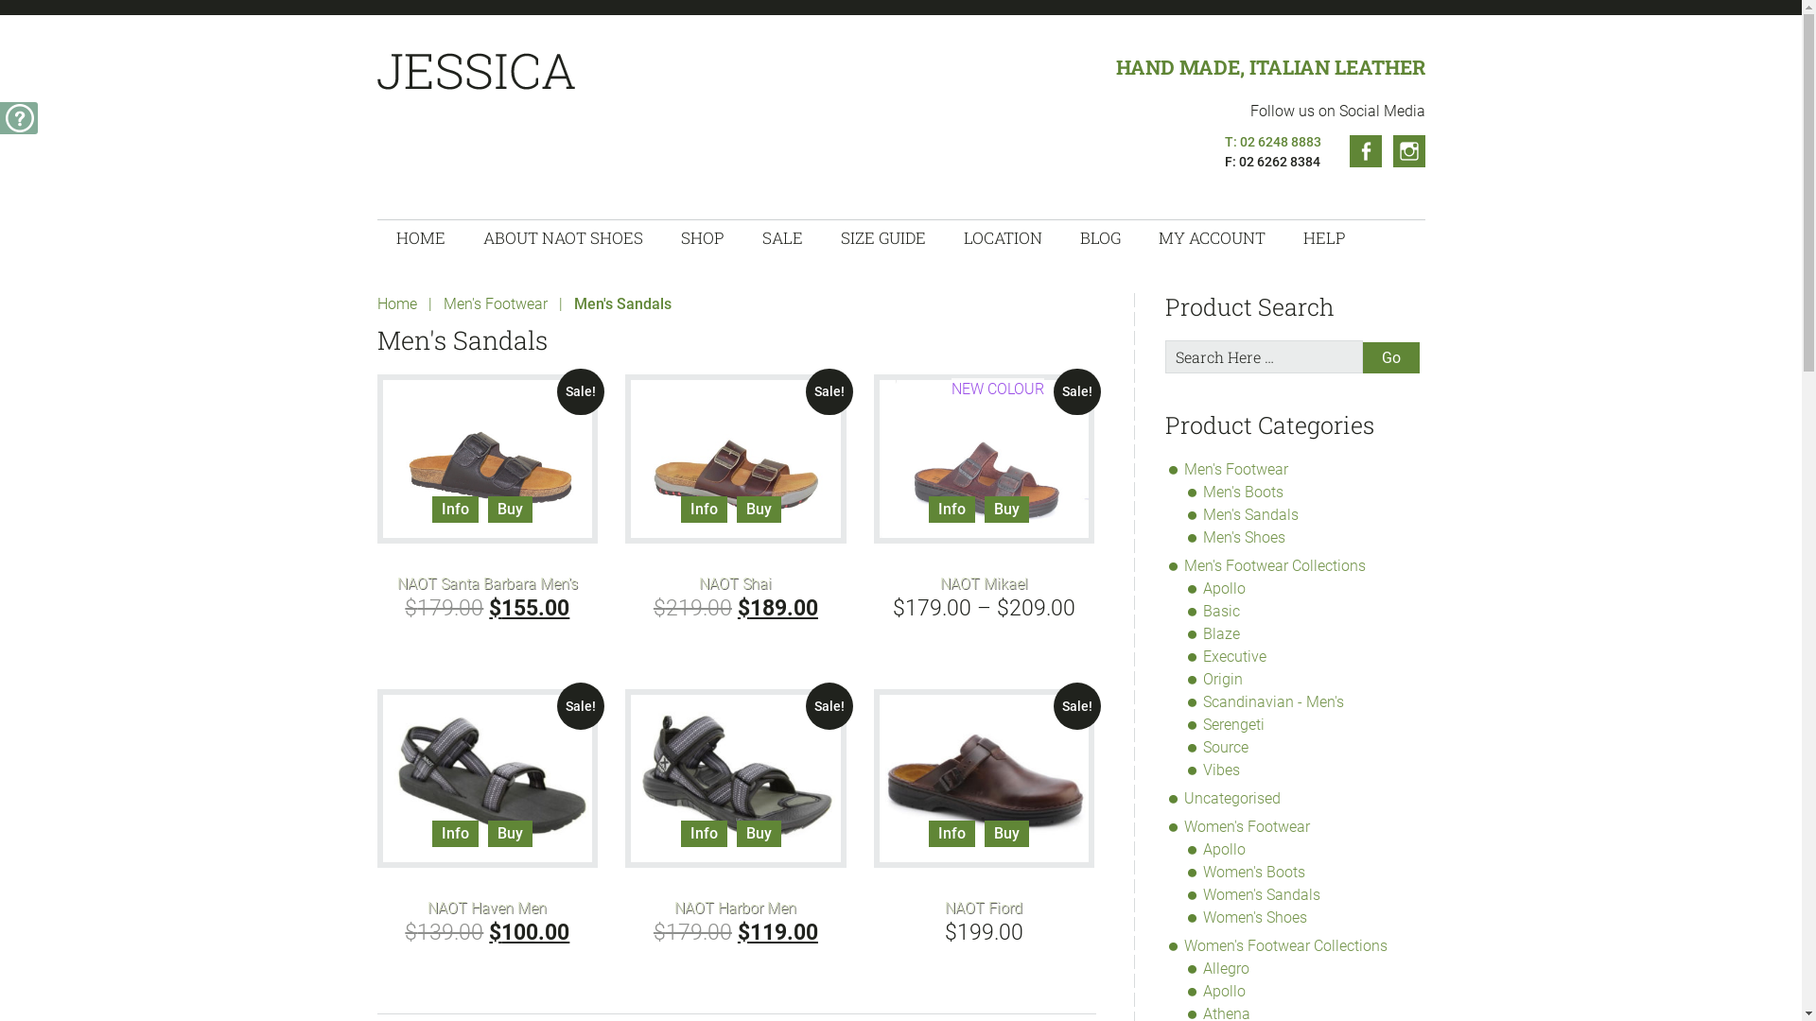 The image size is (1816, 1021). What do you see at coordinates (1275, 565) in the screenshot?
I see `Men's Footwear Collections` at bounding box center [1275, 565].